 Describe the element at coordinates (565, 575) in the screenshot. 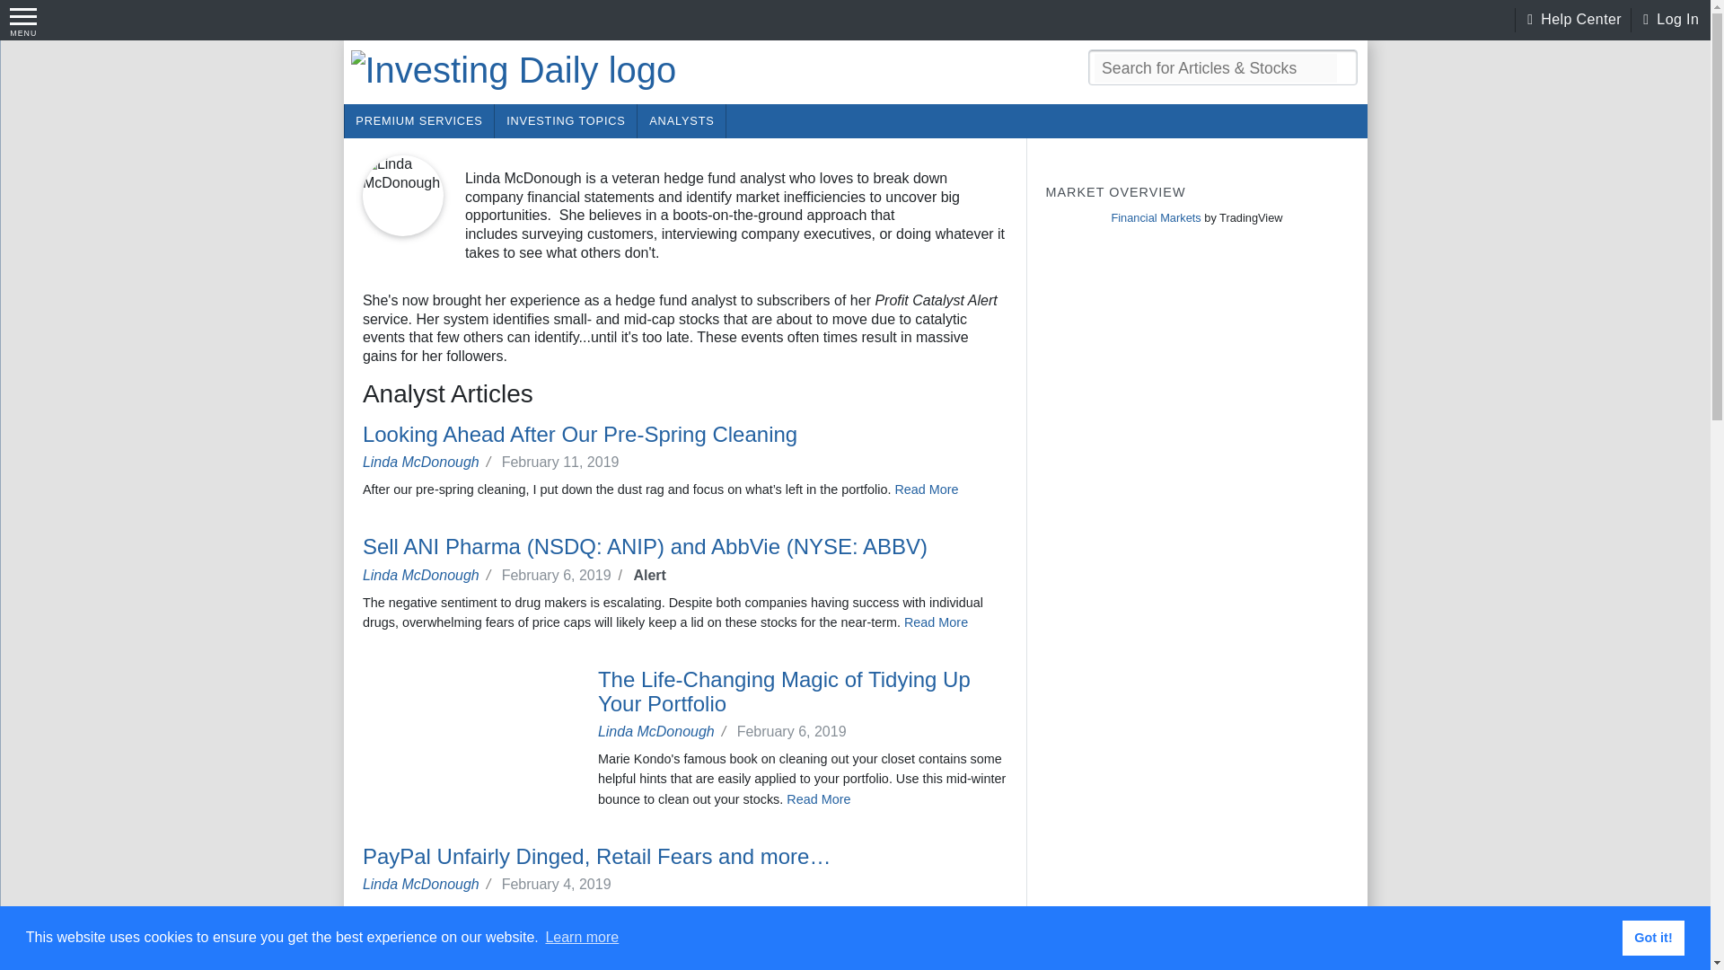

I see `2019-02-06` at that location.